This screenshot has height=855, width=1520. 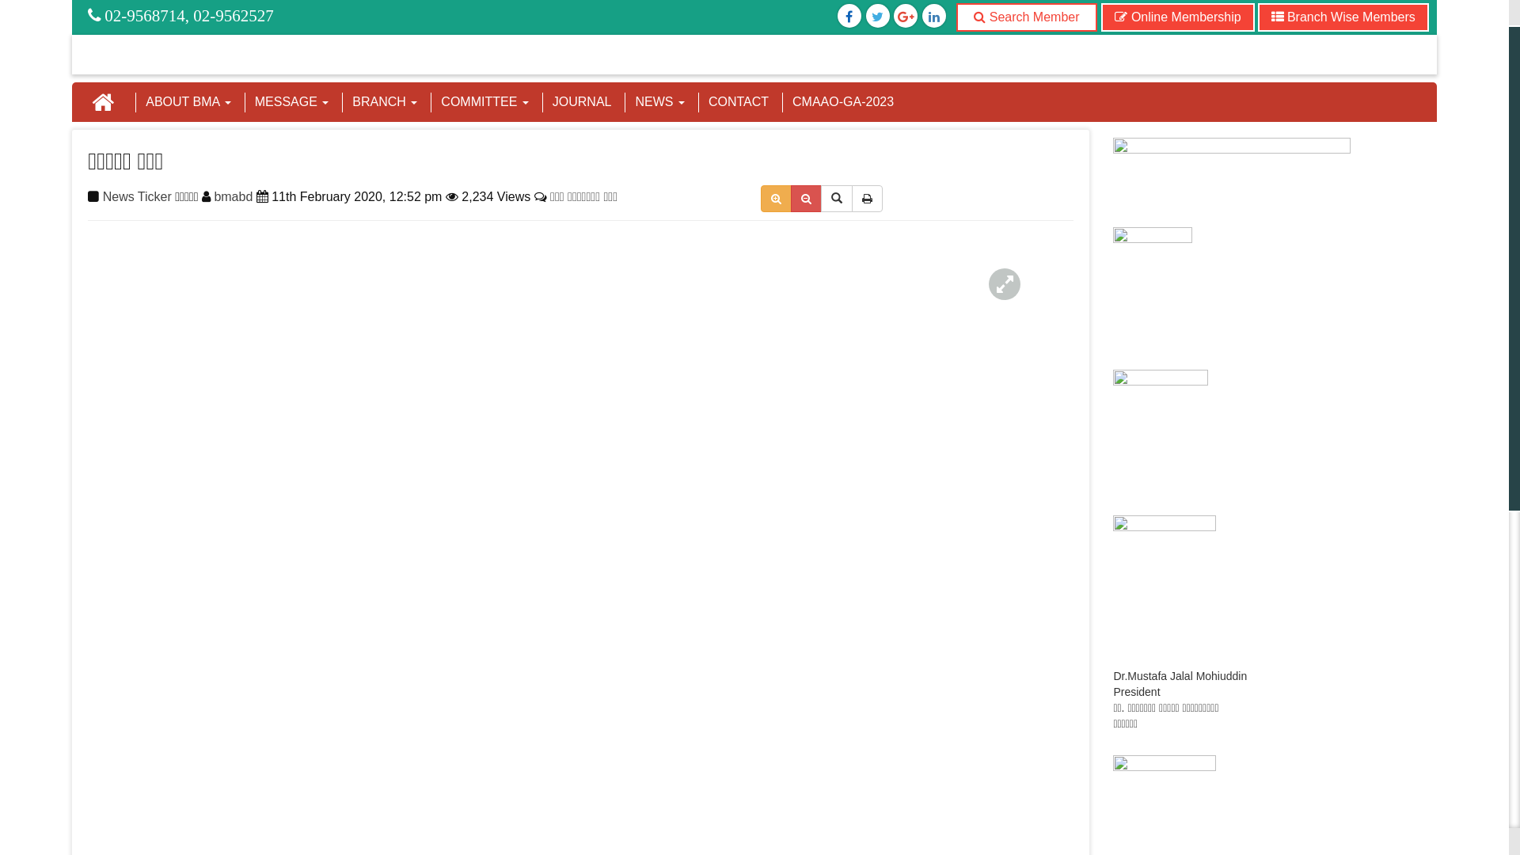 I want to click on JOURNAL, so click(x=583, y=102).